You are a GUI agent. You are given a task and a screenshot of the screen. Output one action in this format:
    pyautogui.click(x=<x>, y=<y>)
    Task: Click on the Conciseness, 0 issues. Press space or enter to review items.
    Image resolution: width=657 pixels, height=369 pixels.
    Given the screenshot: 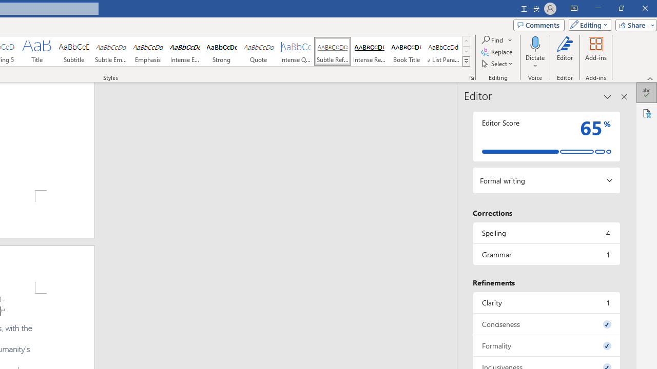 What is the action you would take?
    pyautogui.click(x=546, y=324)
    